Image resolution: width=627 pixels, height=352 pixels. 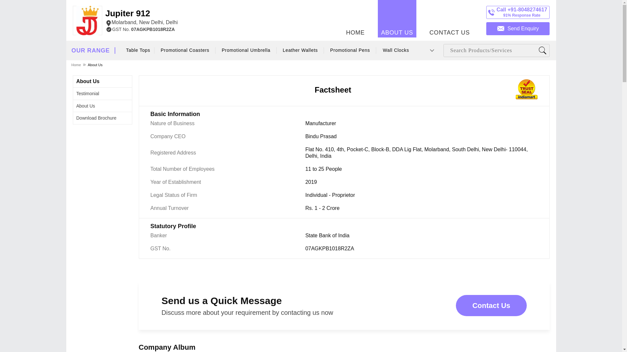 What do you see at coordinates (396, 50) in the screenshot?
I see `Wall Clocks` at bounding box center [396, 50].